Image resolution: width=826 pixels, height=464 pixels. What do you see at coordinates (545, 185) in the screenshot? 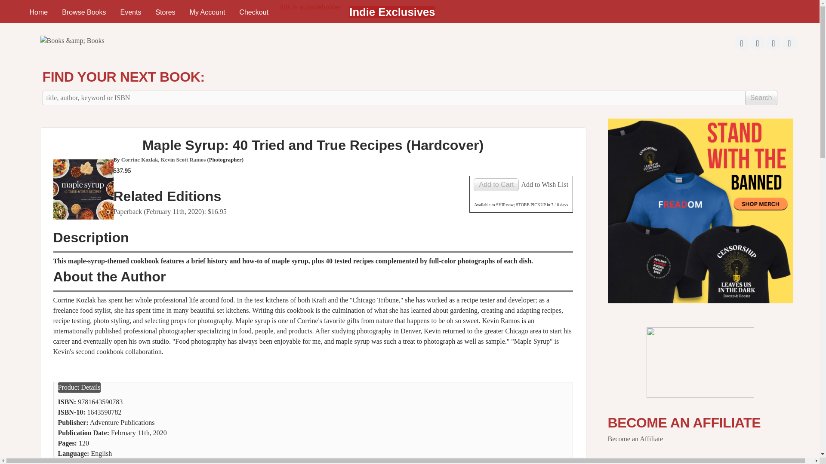
I see `Add to Wish List` at bounding box center [545, 185].